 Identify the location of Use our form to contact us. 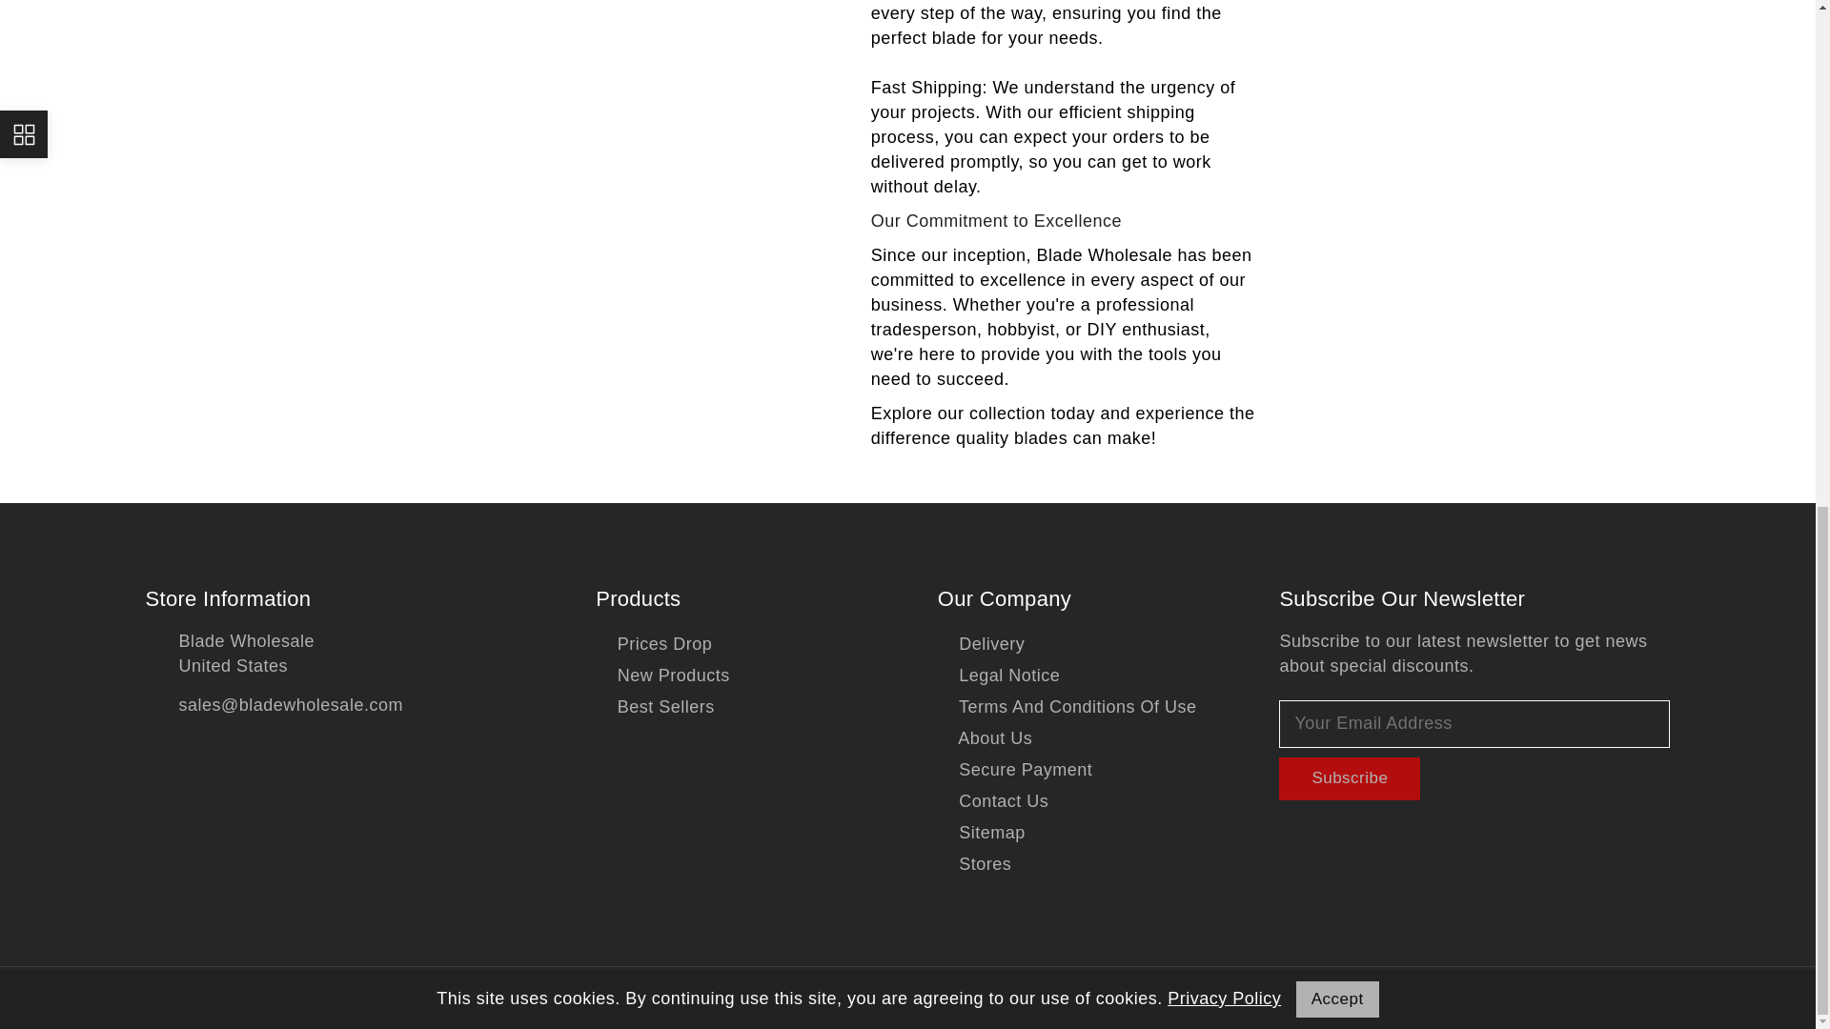
(993, 801).